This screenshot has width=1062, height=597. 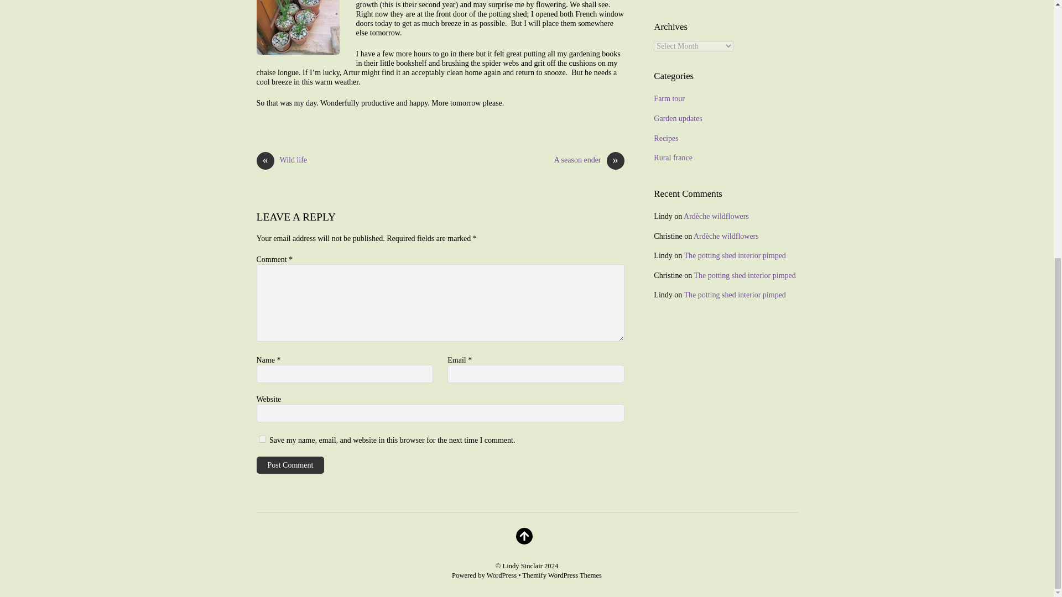 I want to click on Farm tour, so click(x=669, y=98).